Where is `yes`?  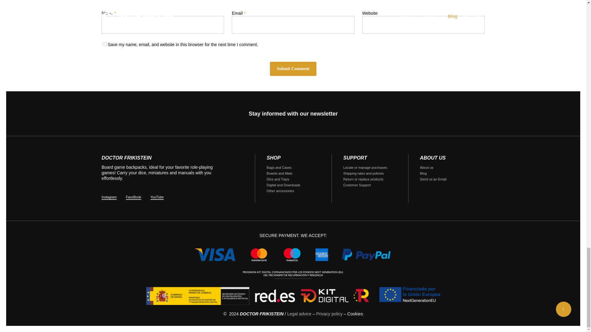
yes is located at coordinates (105, 44).